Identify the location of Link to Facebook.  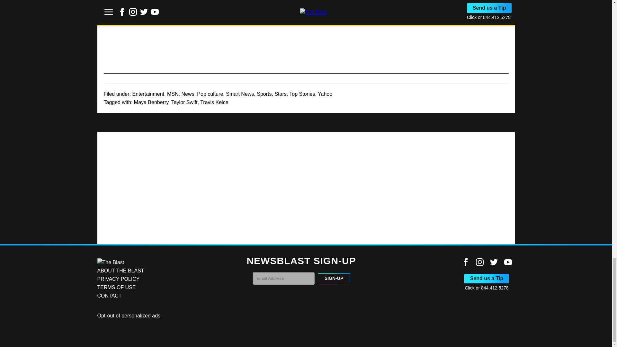
(465, 262).